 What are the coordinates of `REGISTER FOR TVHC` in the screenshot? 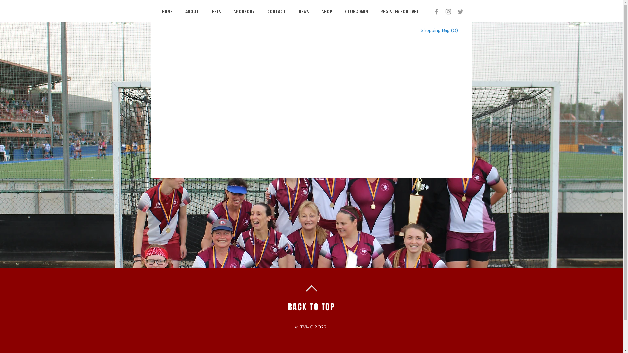 It's located at (400, 12).